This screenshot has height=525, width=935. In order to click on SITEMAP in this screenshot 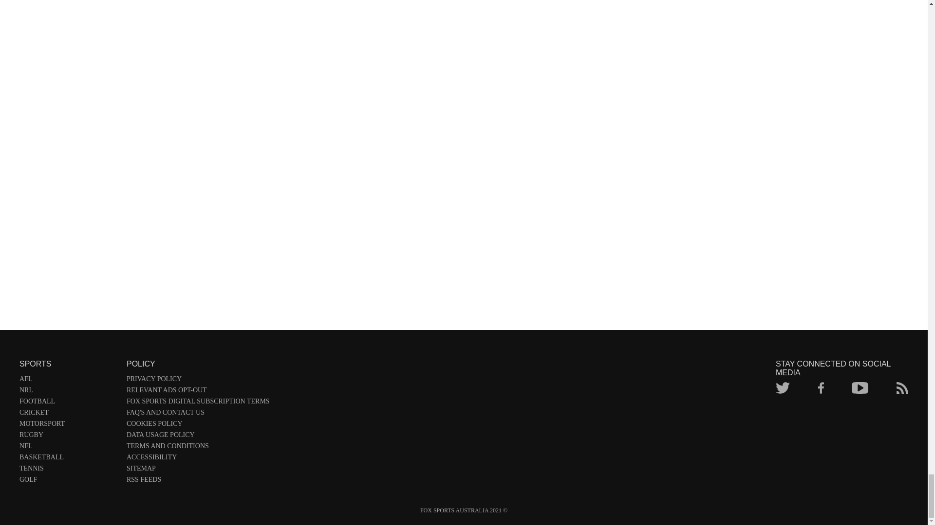, I will do `click(198, 470)`.